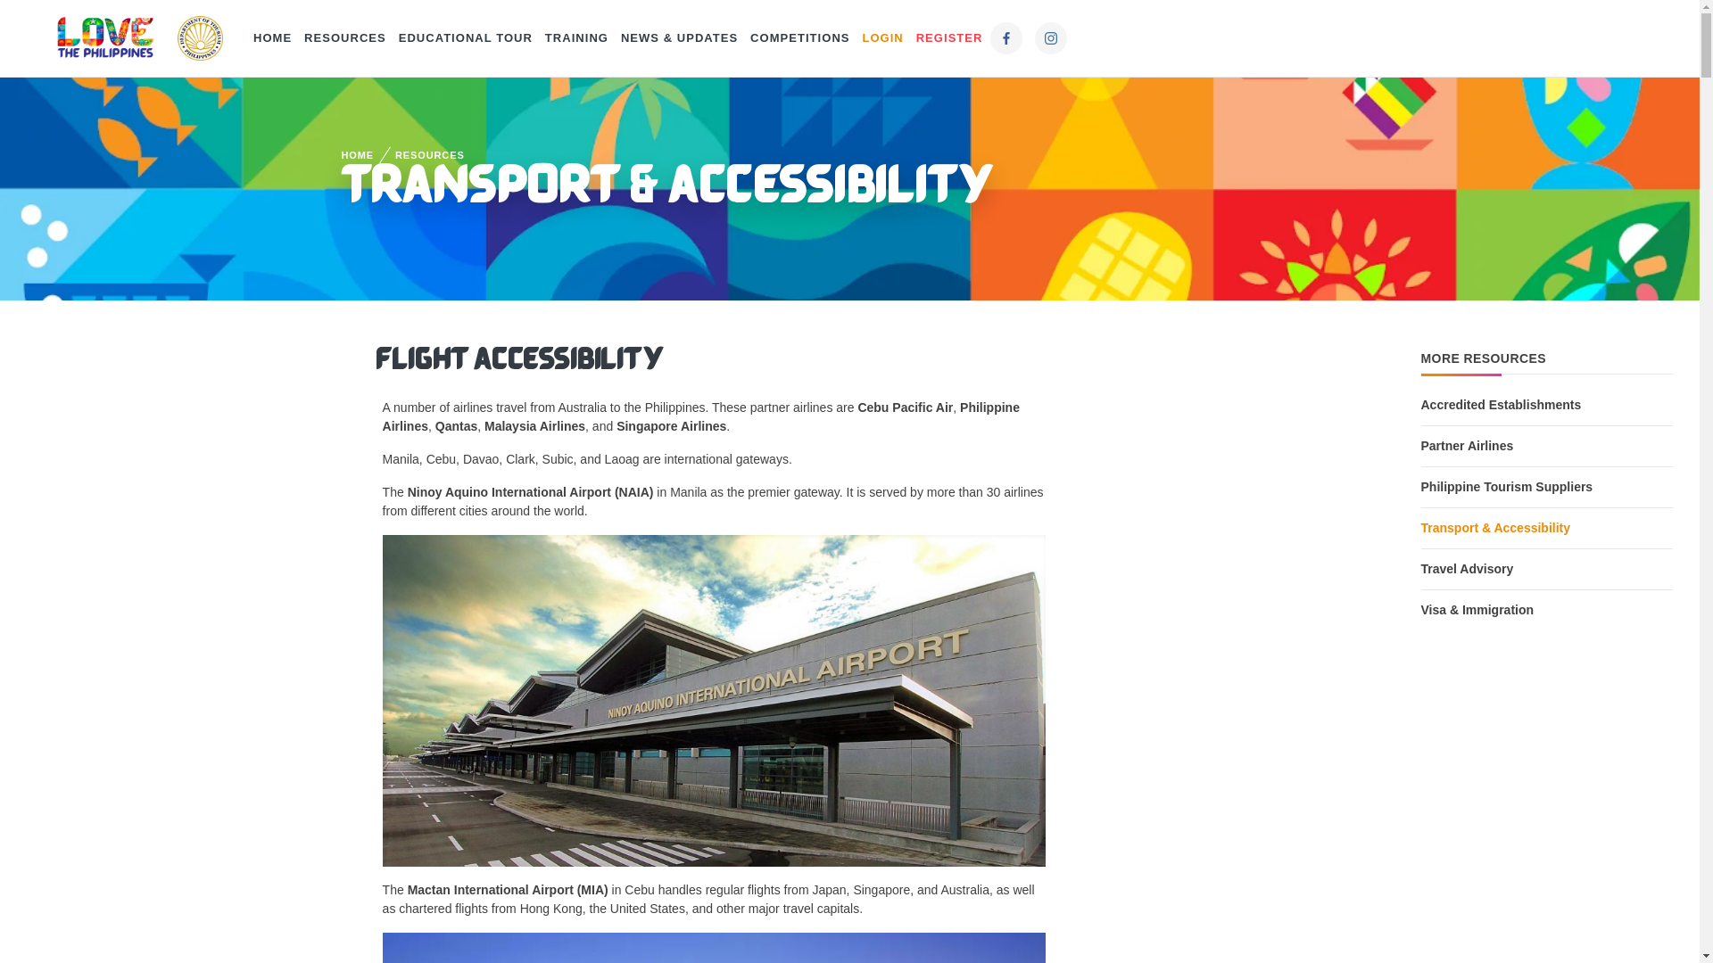  Describe the element at coordinates (357, 155) in the screenshot. I see `HOME` at that location.